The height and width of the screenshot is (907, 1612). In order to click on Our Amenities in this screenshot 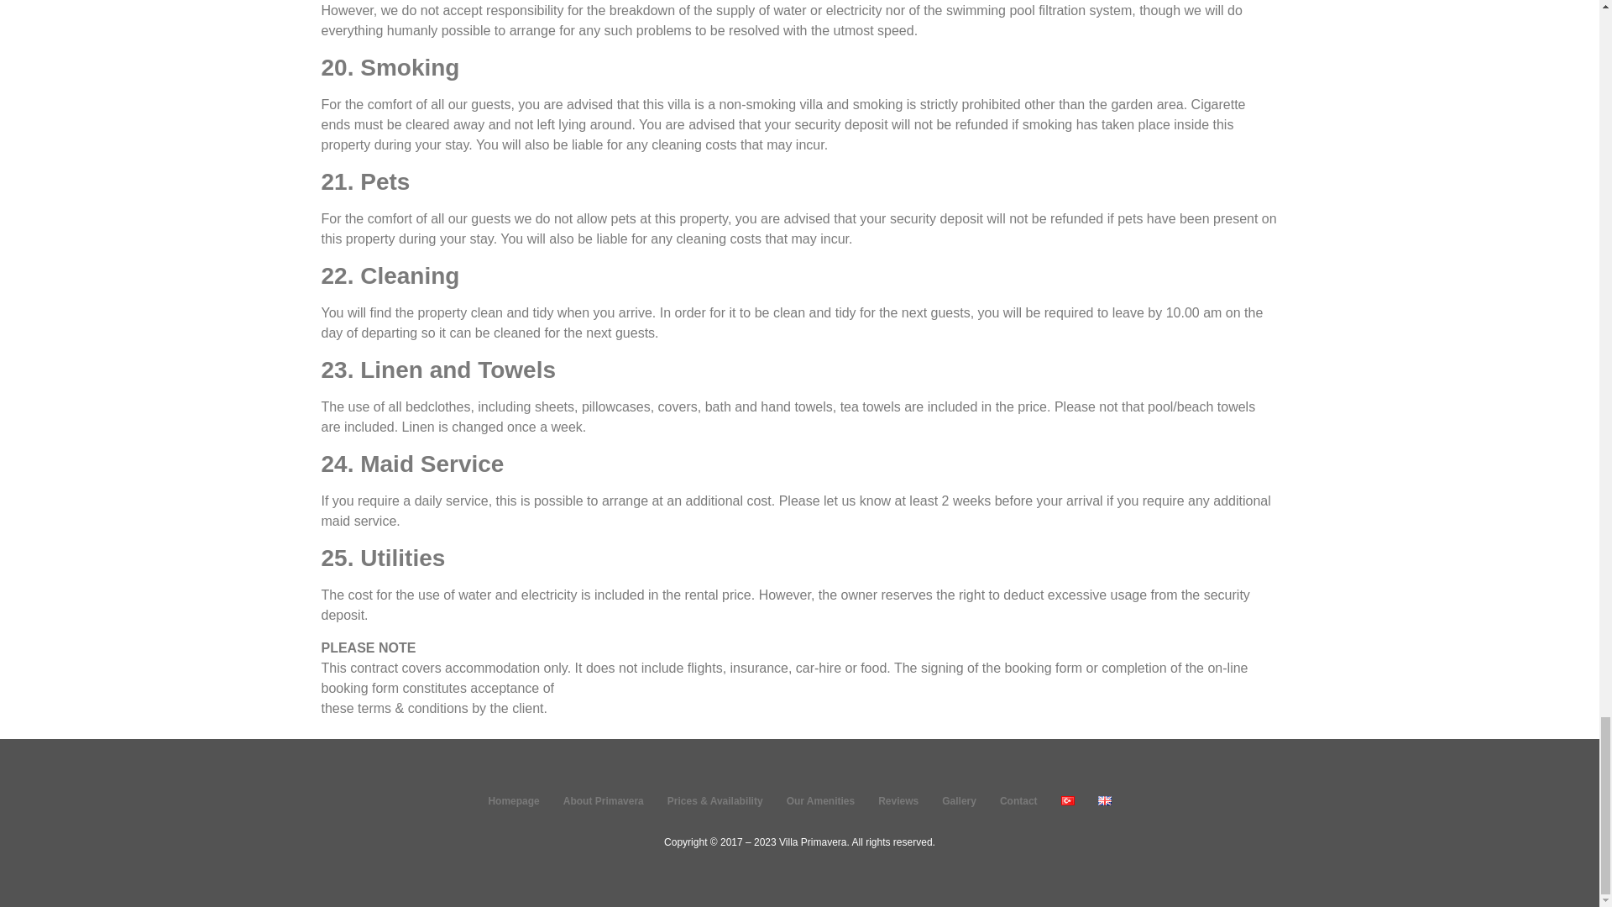, I will do `click(821, 801)`.